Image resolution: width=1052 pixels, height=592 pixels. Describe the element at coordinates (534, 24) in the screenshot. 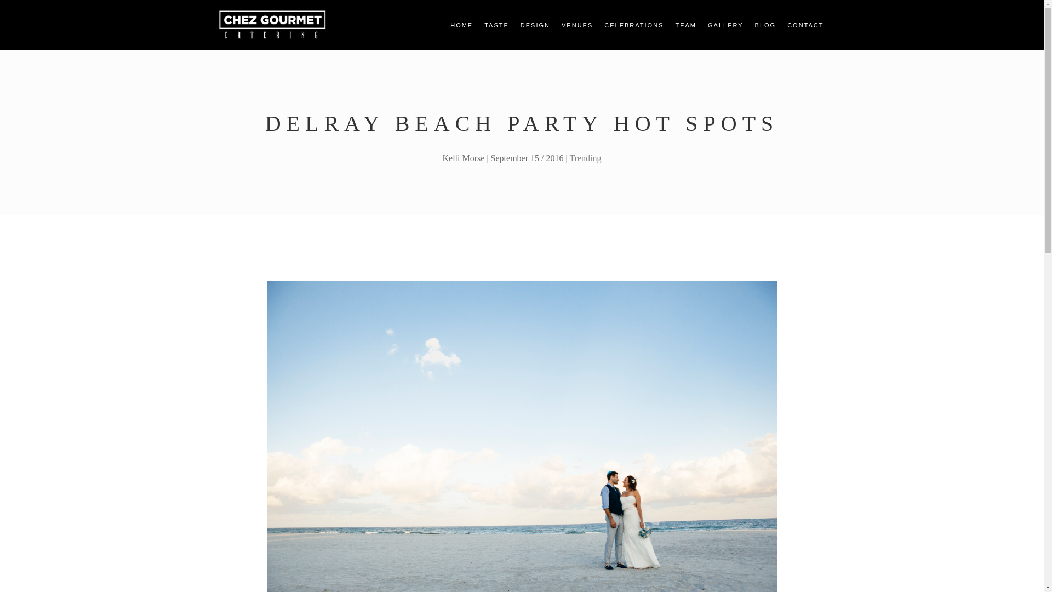

I see `DESIGN` at that location.